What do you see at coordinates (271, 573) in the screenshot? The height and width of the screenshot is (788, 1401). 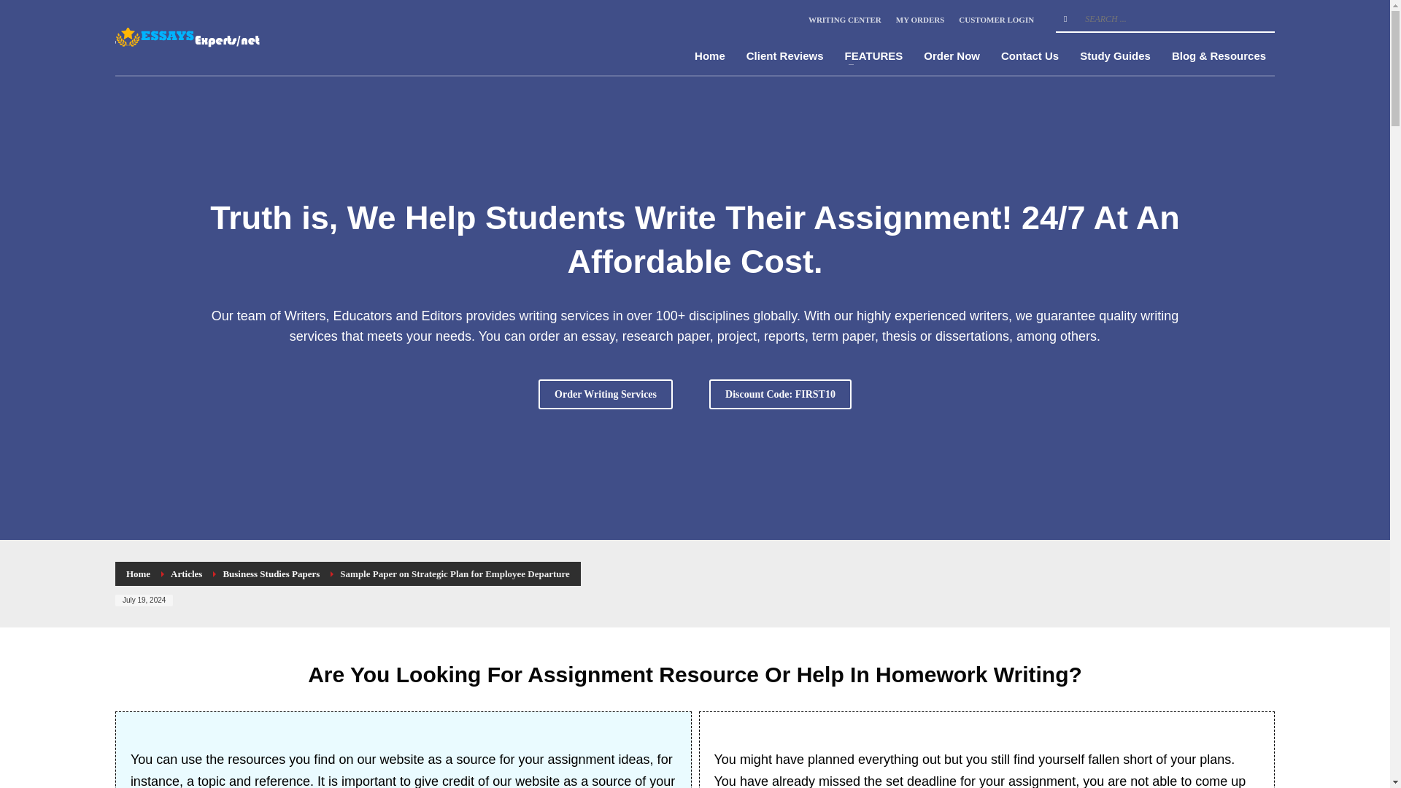 I see `Business Studies Papers` at bounding box center [271, 573].